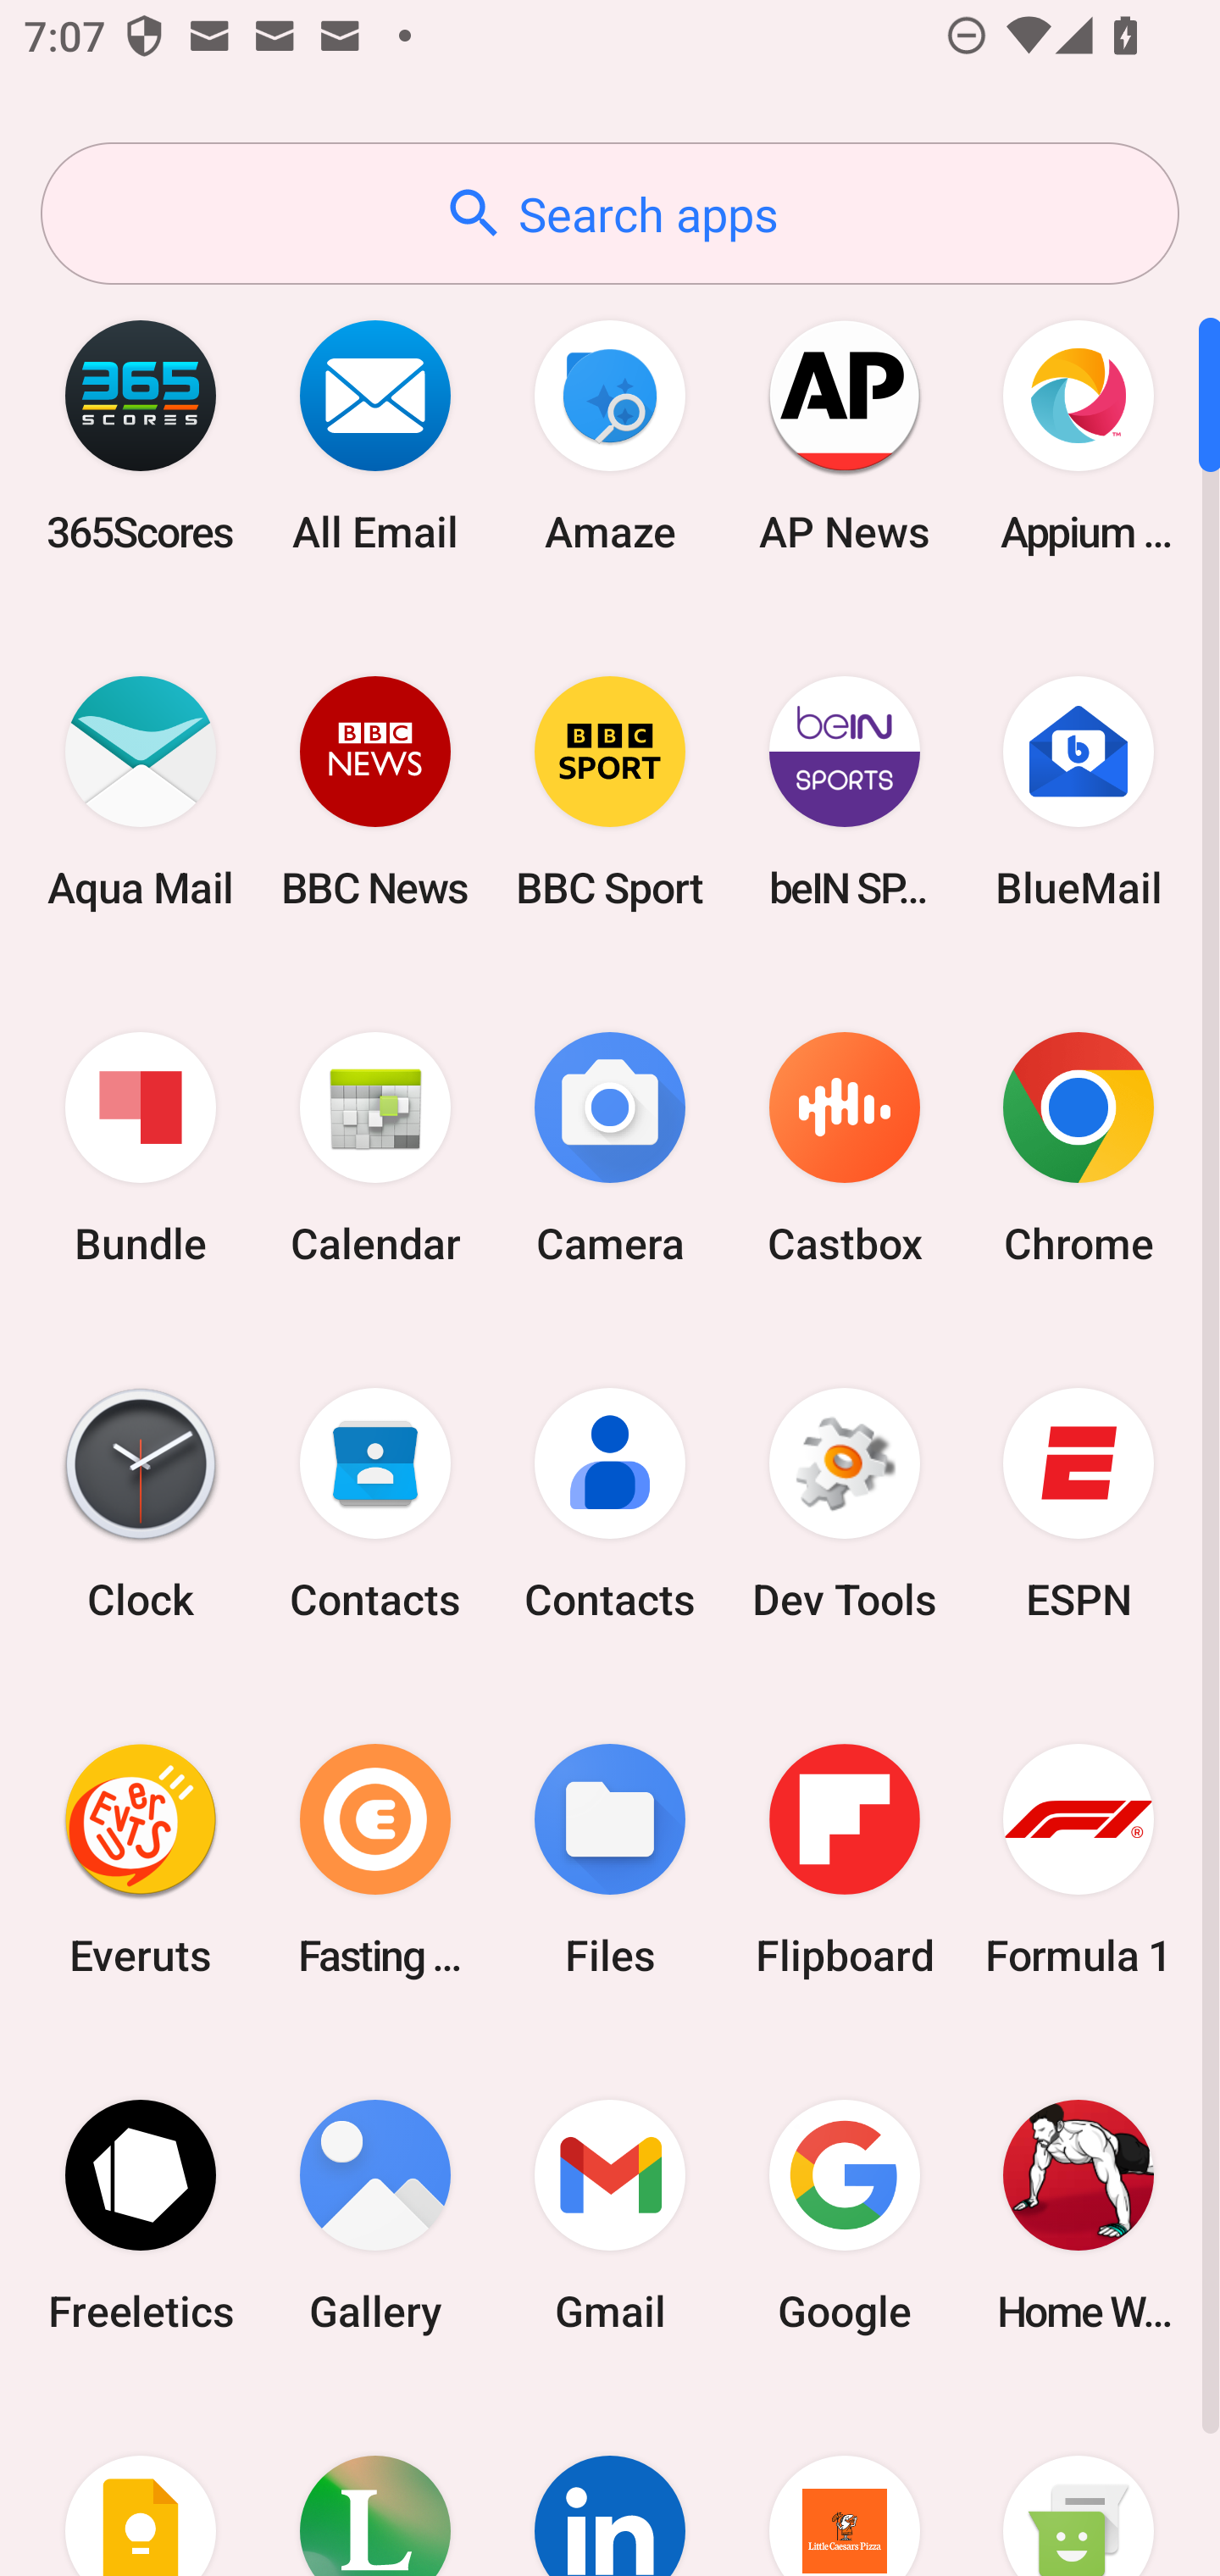  Describe the element at coordinates (1079, 2215) in the screenshot. I see `Home Workout` at that location.